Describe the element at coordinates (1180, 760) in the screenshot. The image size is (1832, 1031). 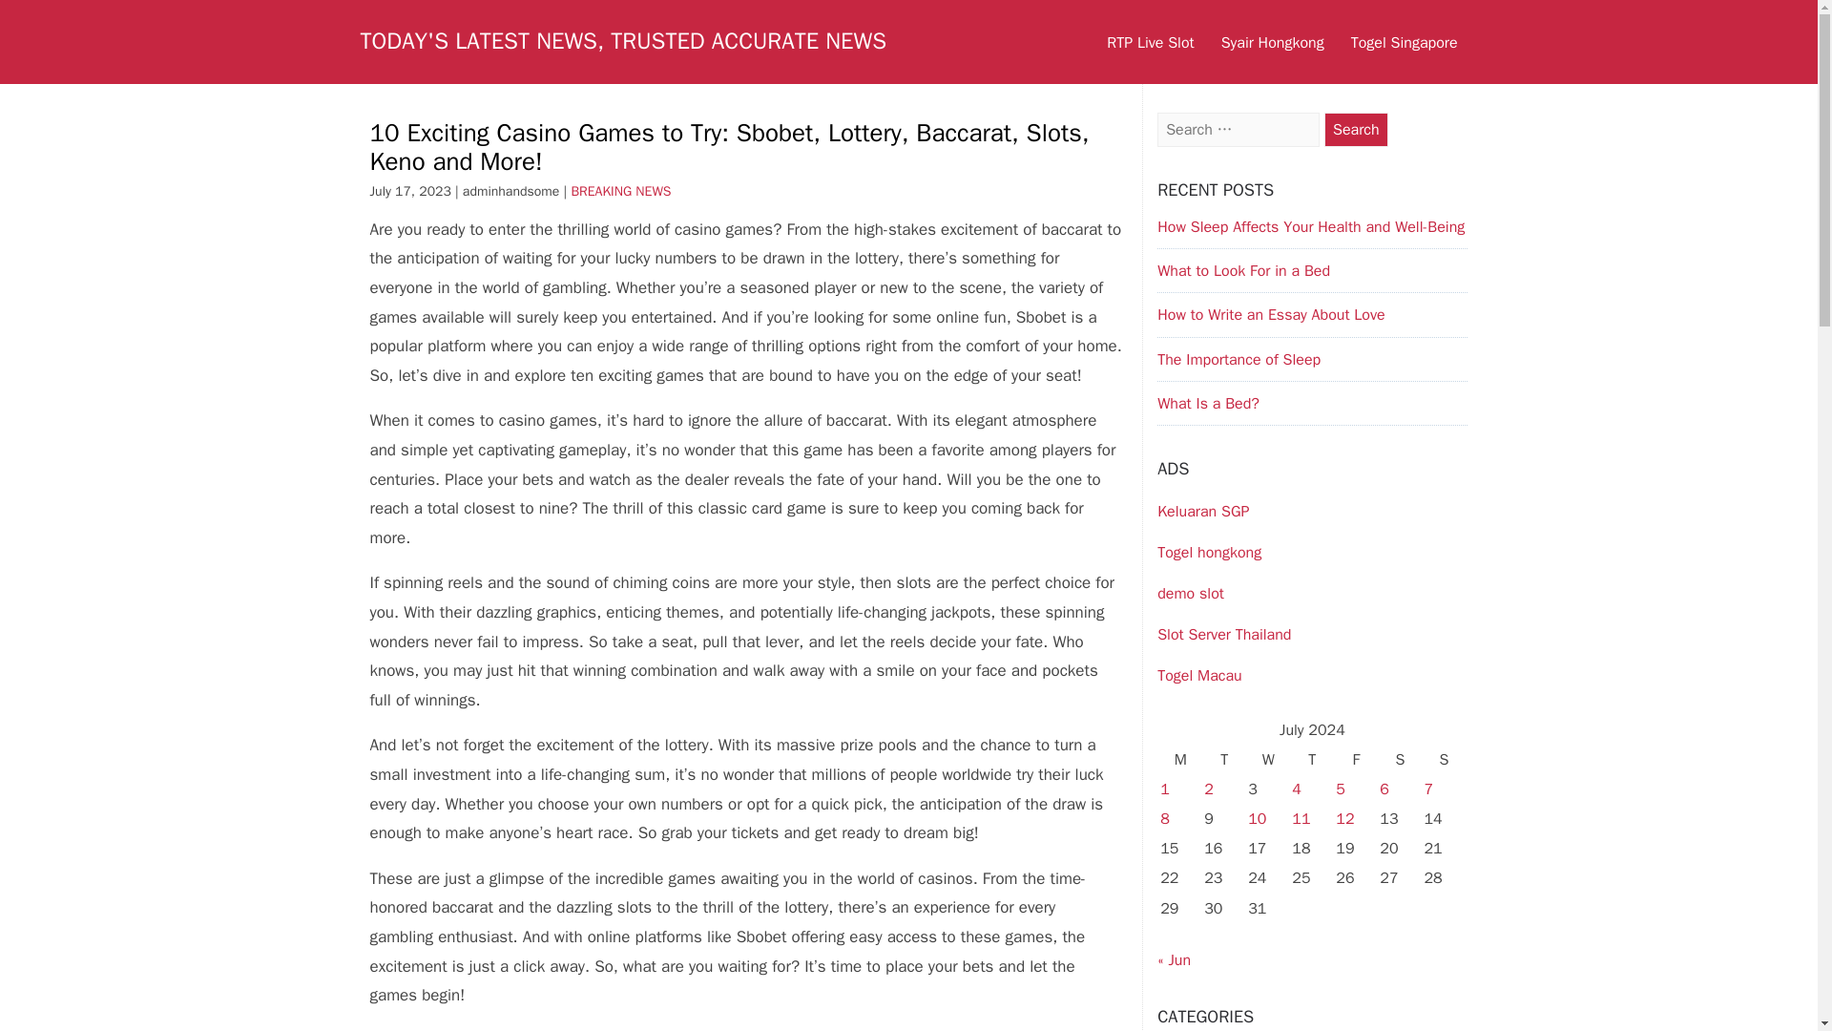
I see `Monday` at that location.